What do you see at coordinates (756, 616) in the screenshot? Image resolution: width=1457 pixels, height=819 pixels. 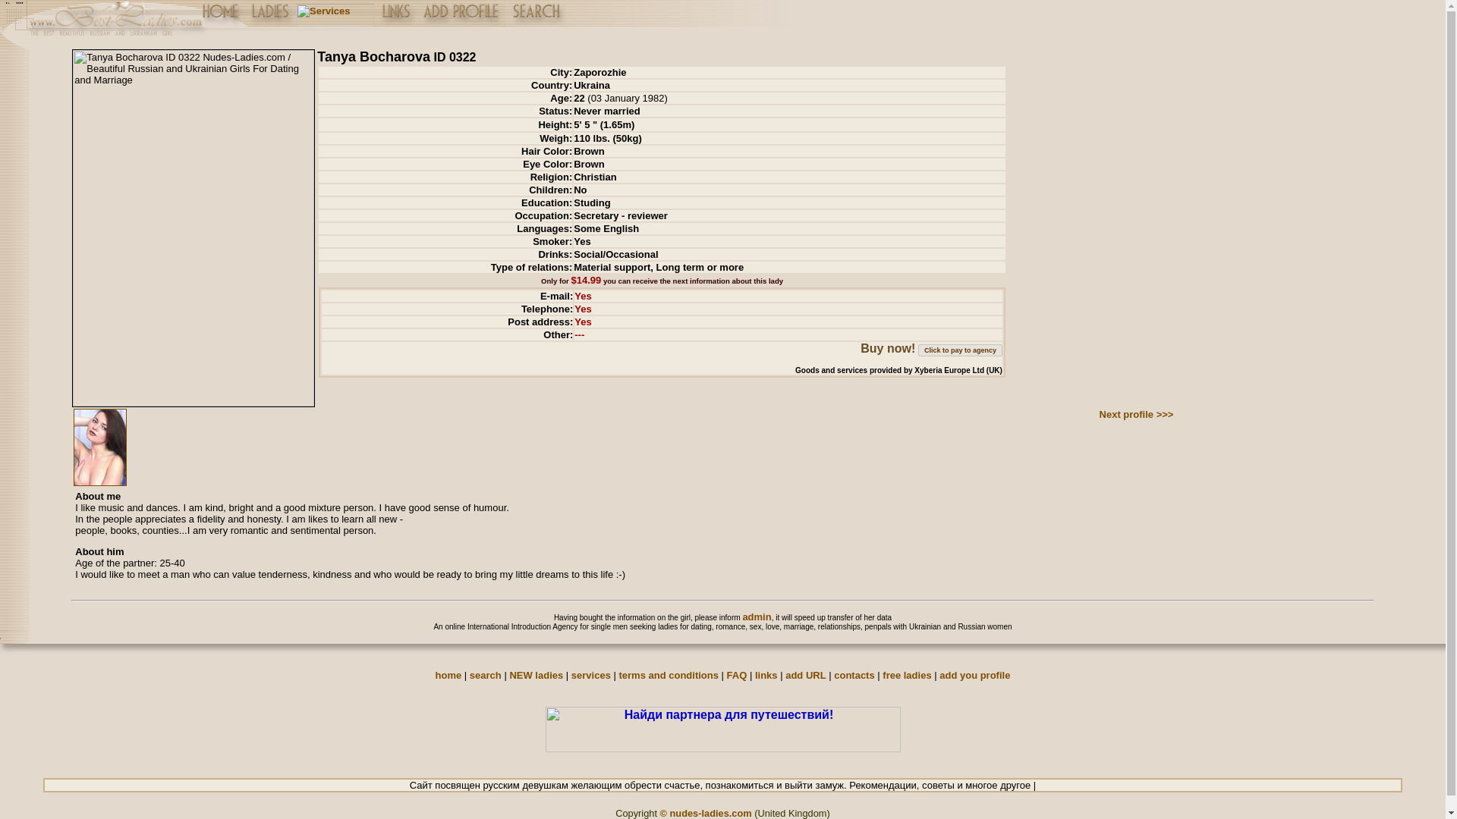 I see `admin` at bounding box center [756, 616].